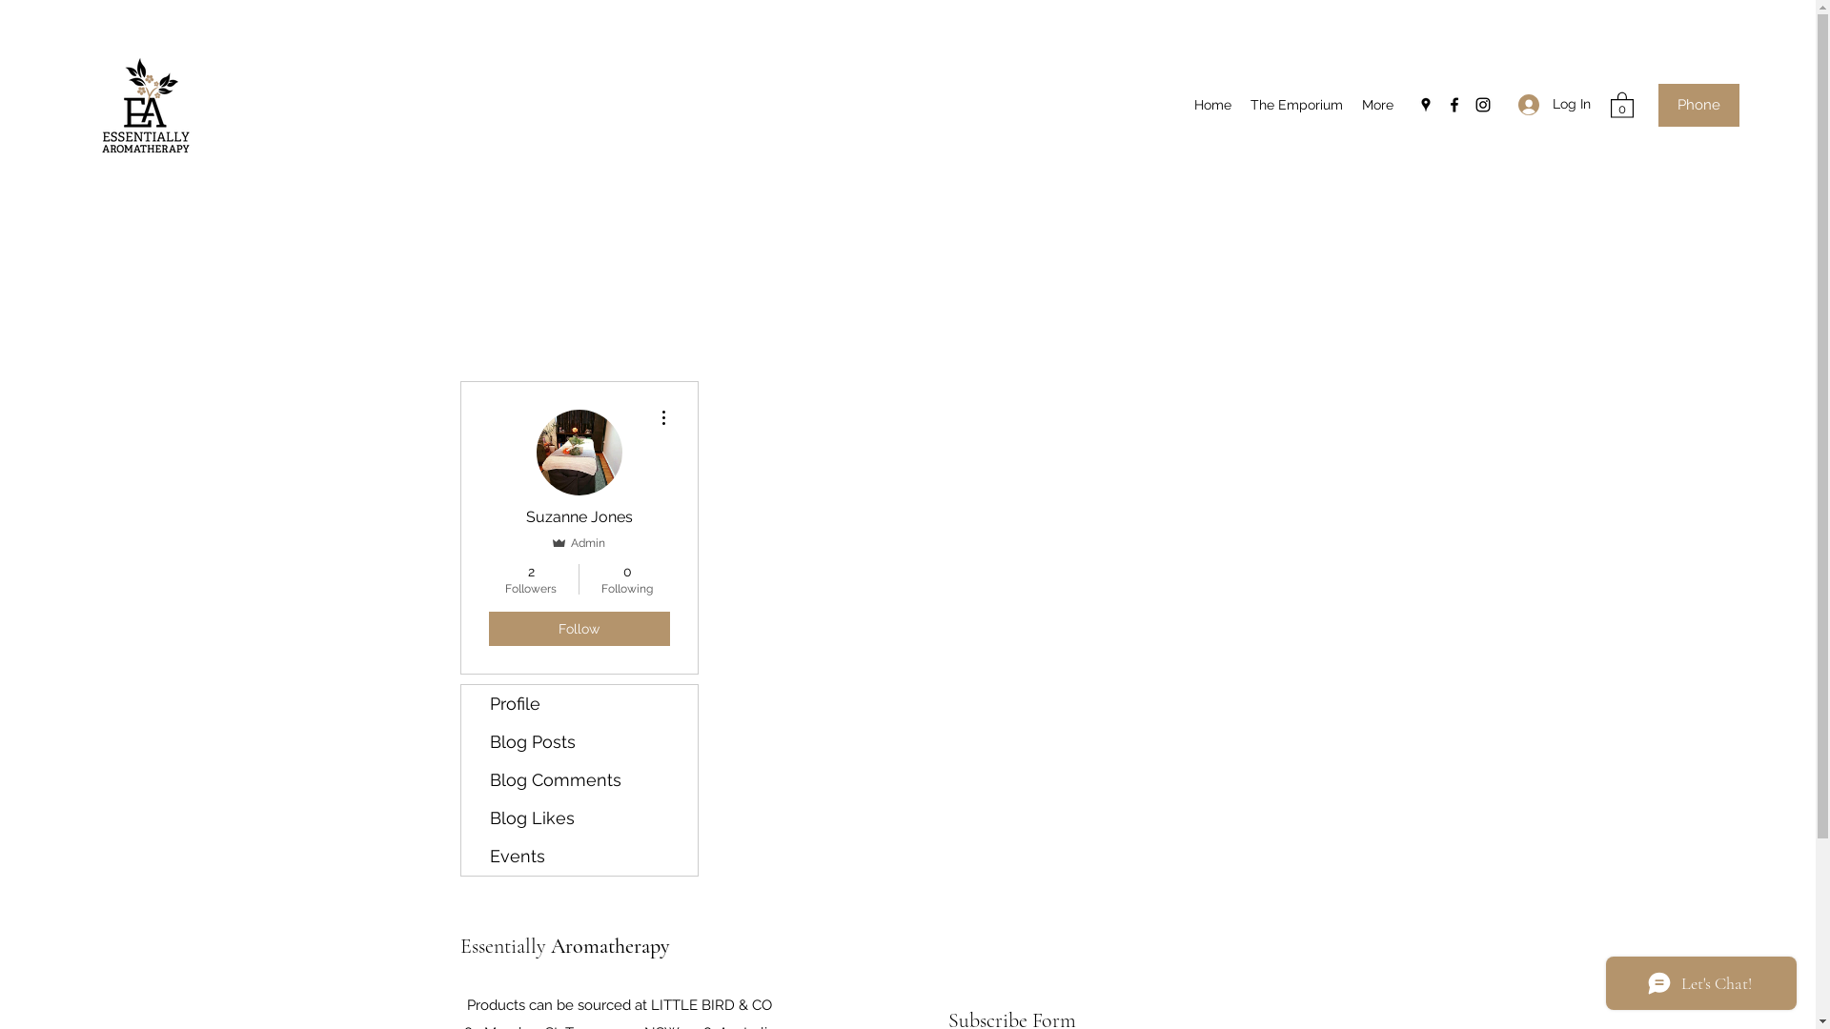 The image size is (1830, 1029). Describe the element at coordinates (1212, 105) in the screenshot. I see `Home` at that location.